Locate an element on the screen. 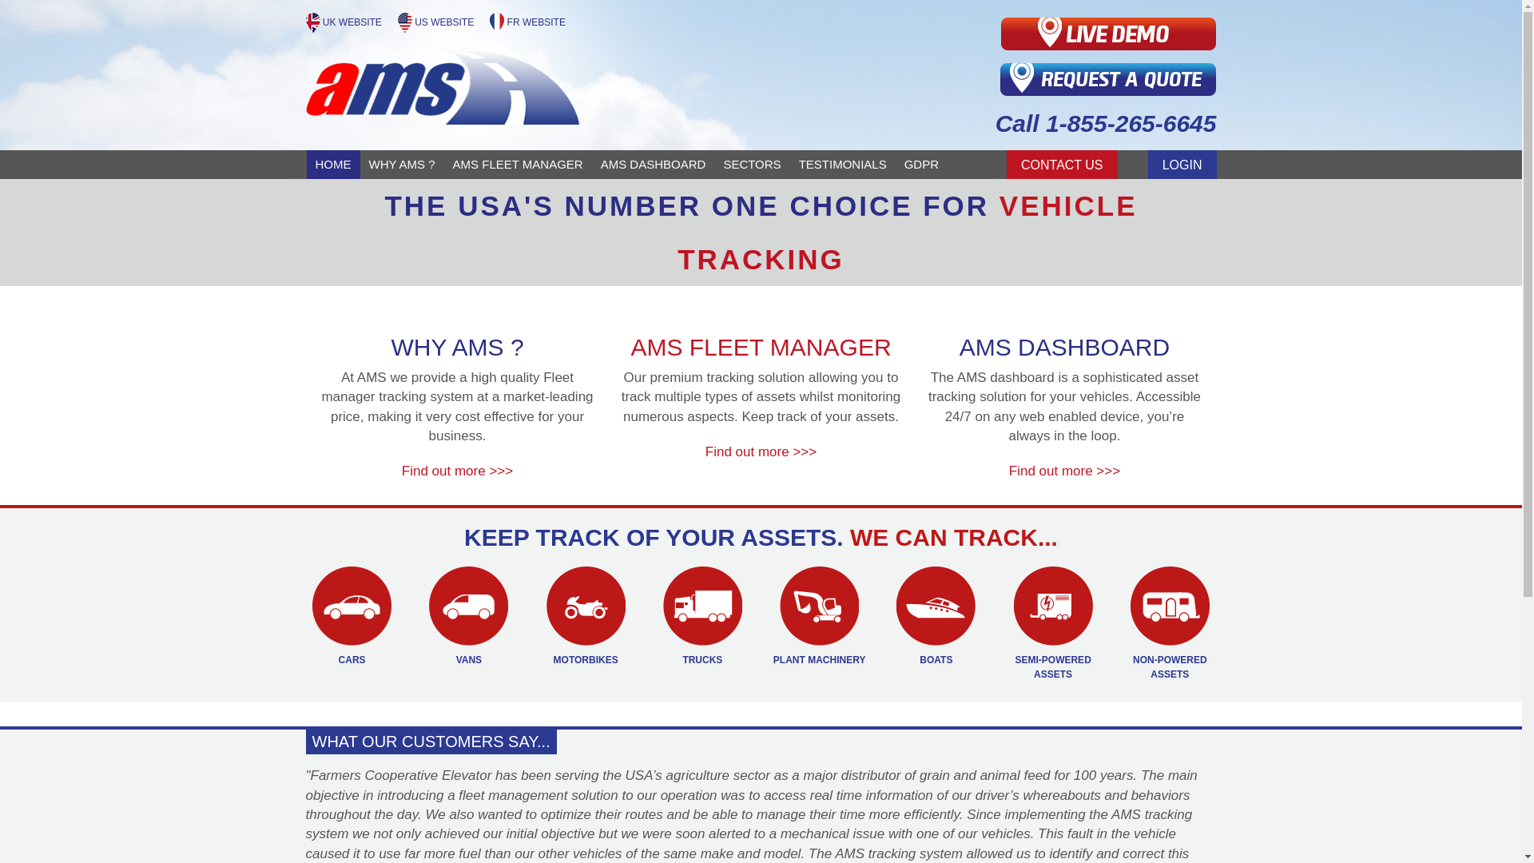  LOGIN is located at coordinates (1182, 164).